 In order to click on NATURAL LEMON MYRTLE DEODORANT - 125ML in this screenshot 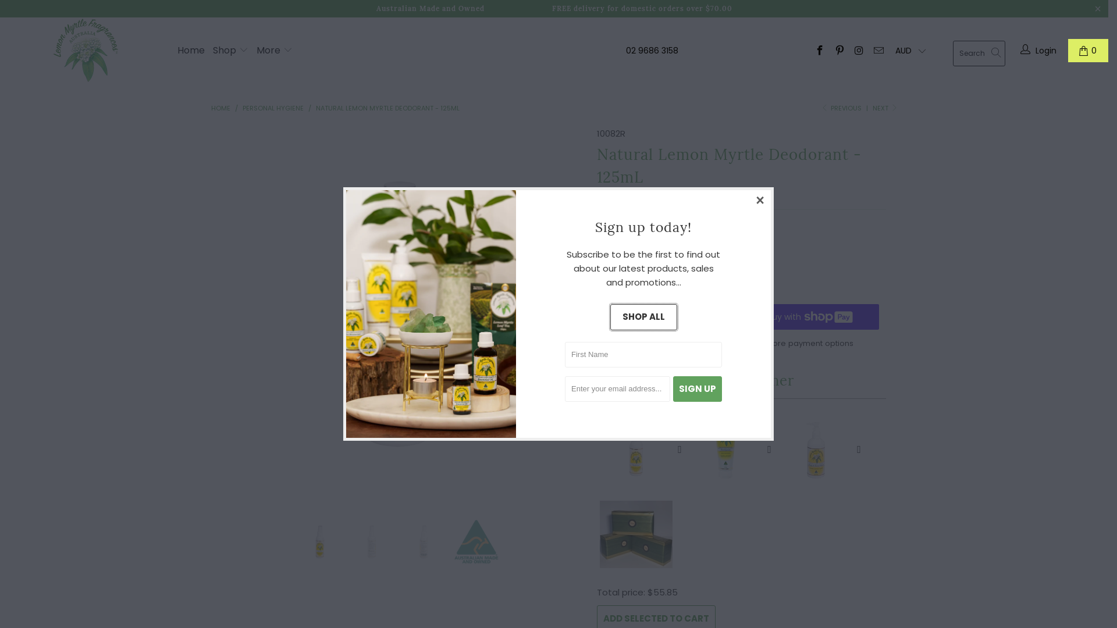, I will do `click(387, 108)`.